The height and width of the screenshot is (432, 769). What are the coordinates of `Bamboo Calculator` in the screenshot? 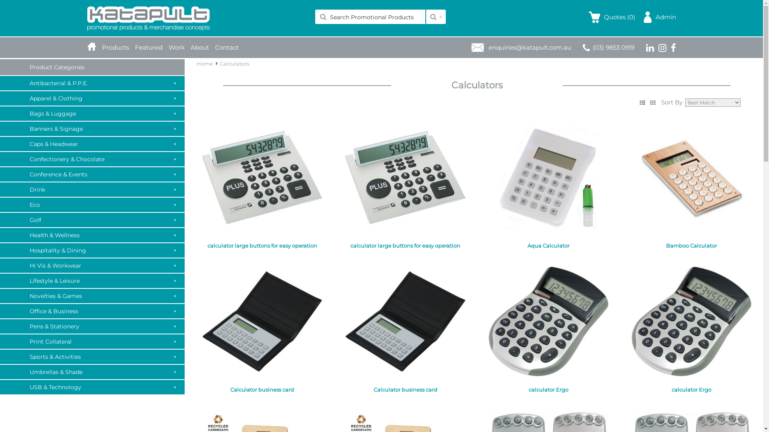 It's located at (691, 183).